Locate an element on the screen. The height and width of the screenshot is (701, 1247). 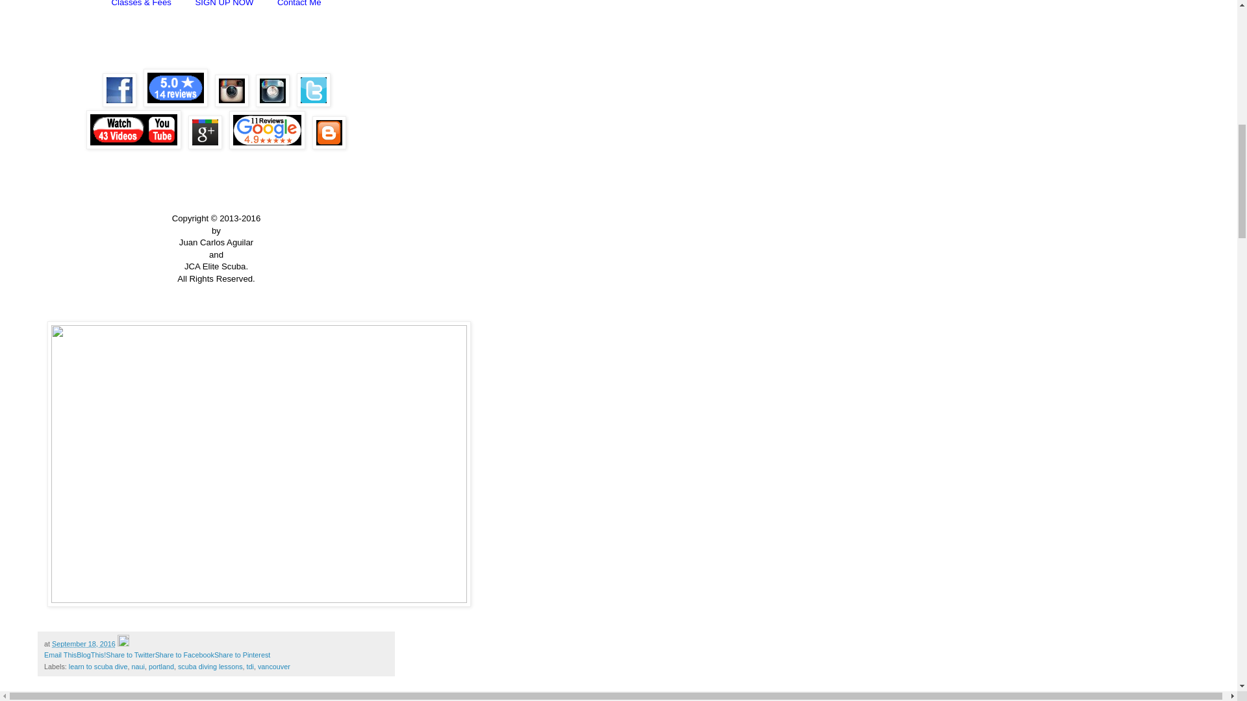
Share to Facebook is located at coordinates (184, 655).